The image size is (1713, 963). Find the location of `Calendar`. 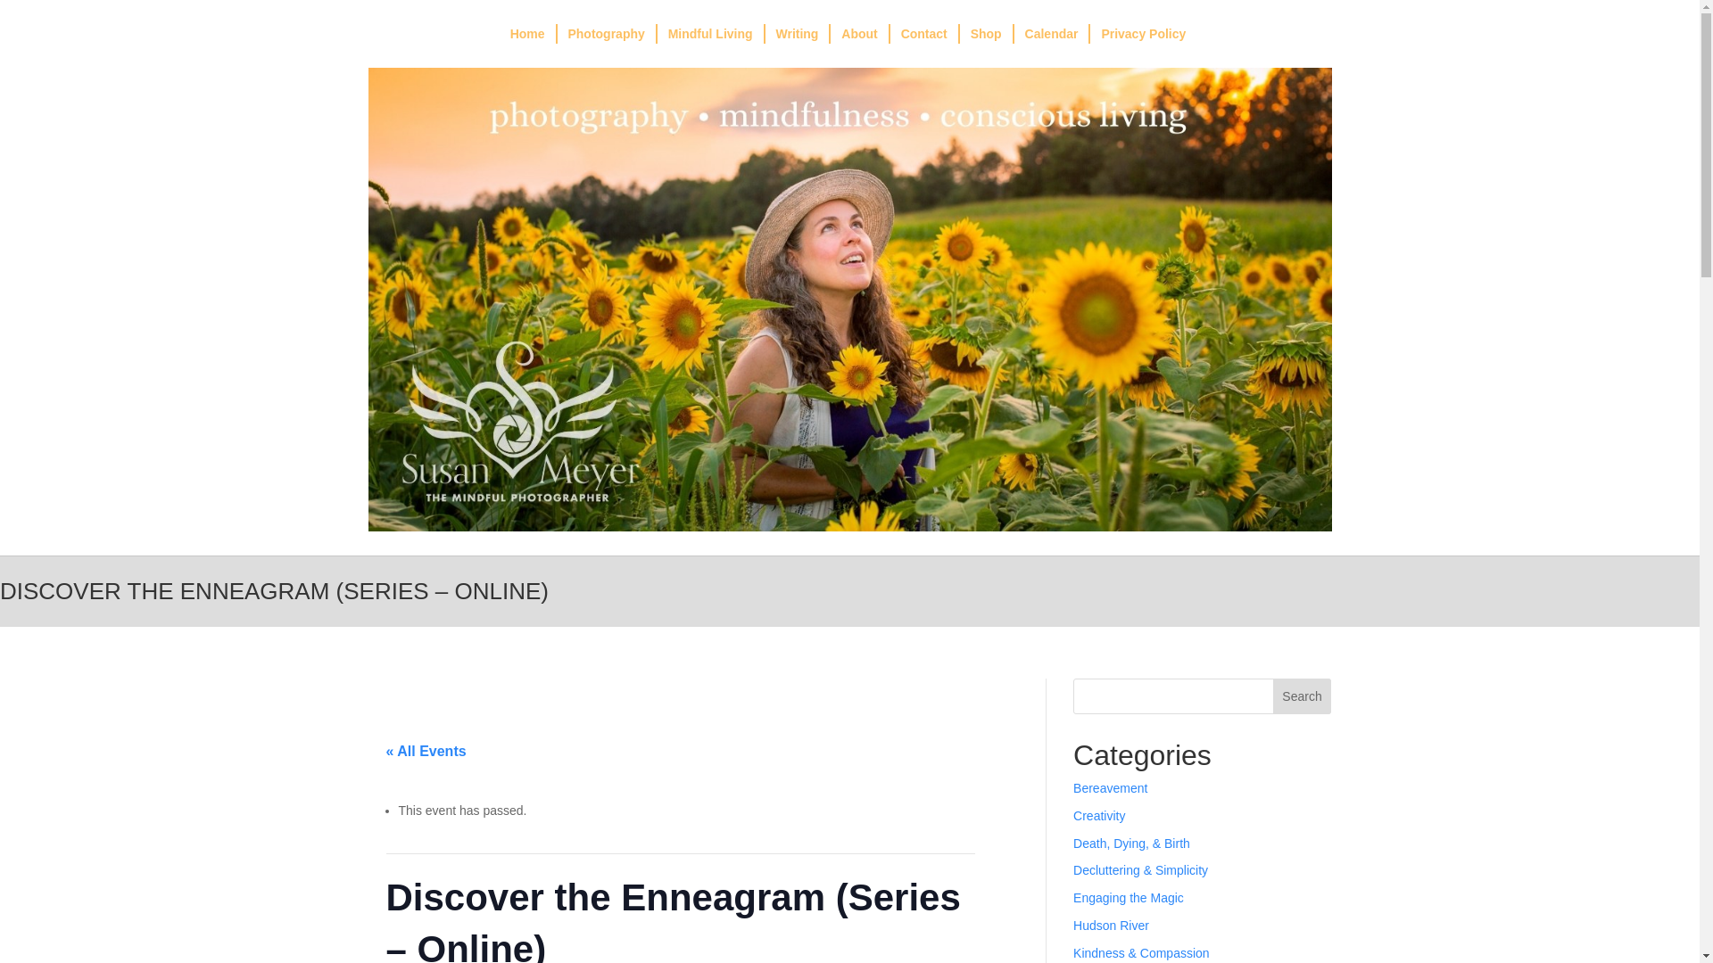

Calendar is located at coordinates (1053, 34).